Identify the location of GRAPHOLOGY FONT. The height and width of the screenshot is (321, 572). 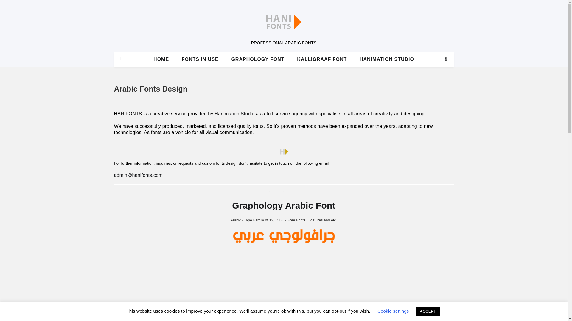
(257, 59).